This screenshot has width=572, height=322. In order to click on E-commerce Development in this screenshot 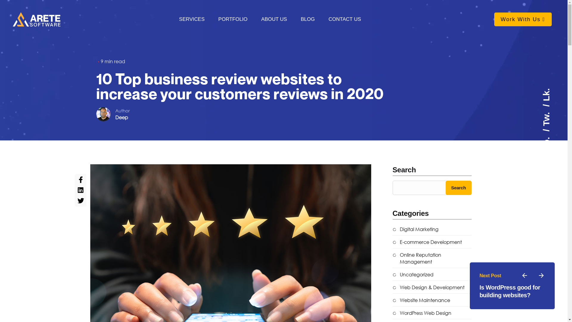, I will do `click(427, 242)`.